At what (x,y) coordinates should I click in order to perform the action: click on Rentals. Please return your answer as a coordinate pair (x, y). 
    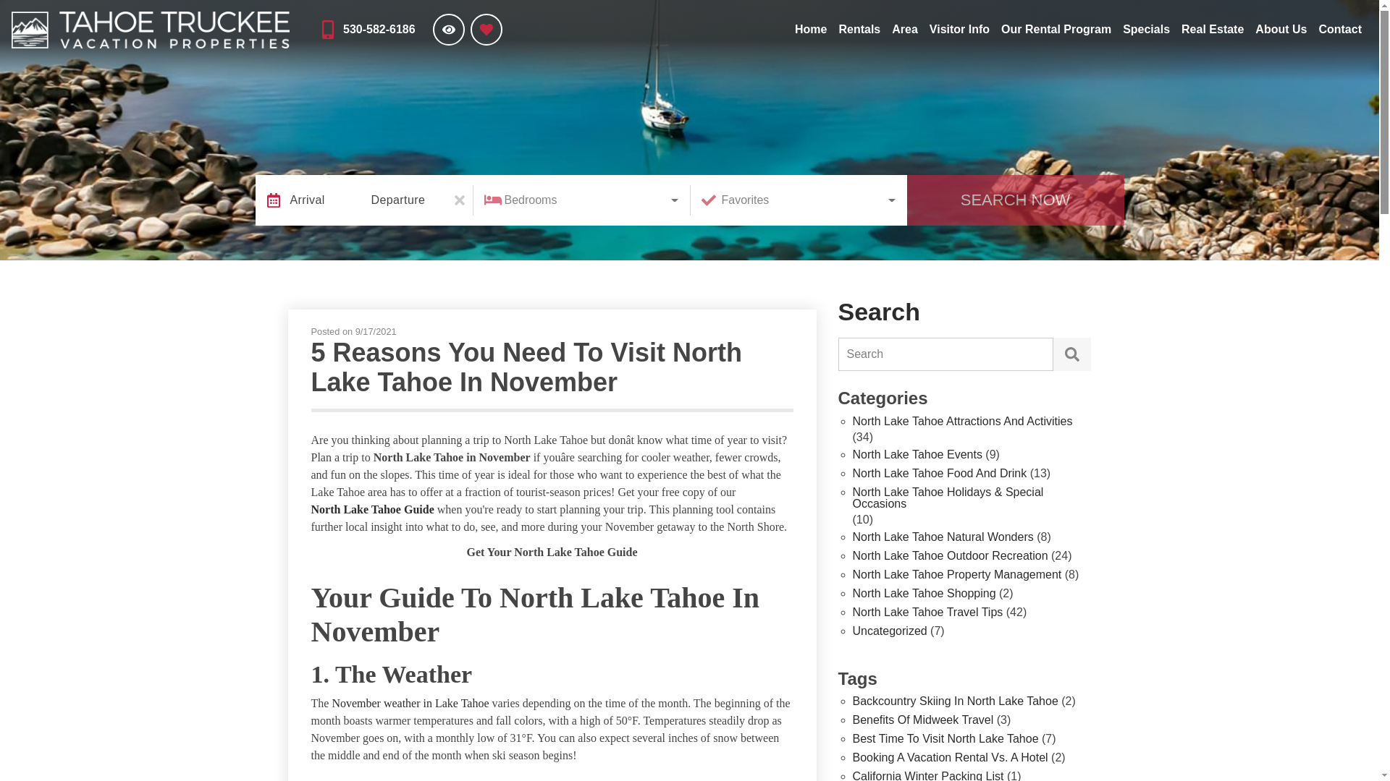
    Looking at the image, I should click on (859, 29).